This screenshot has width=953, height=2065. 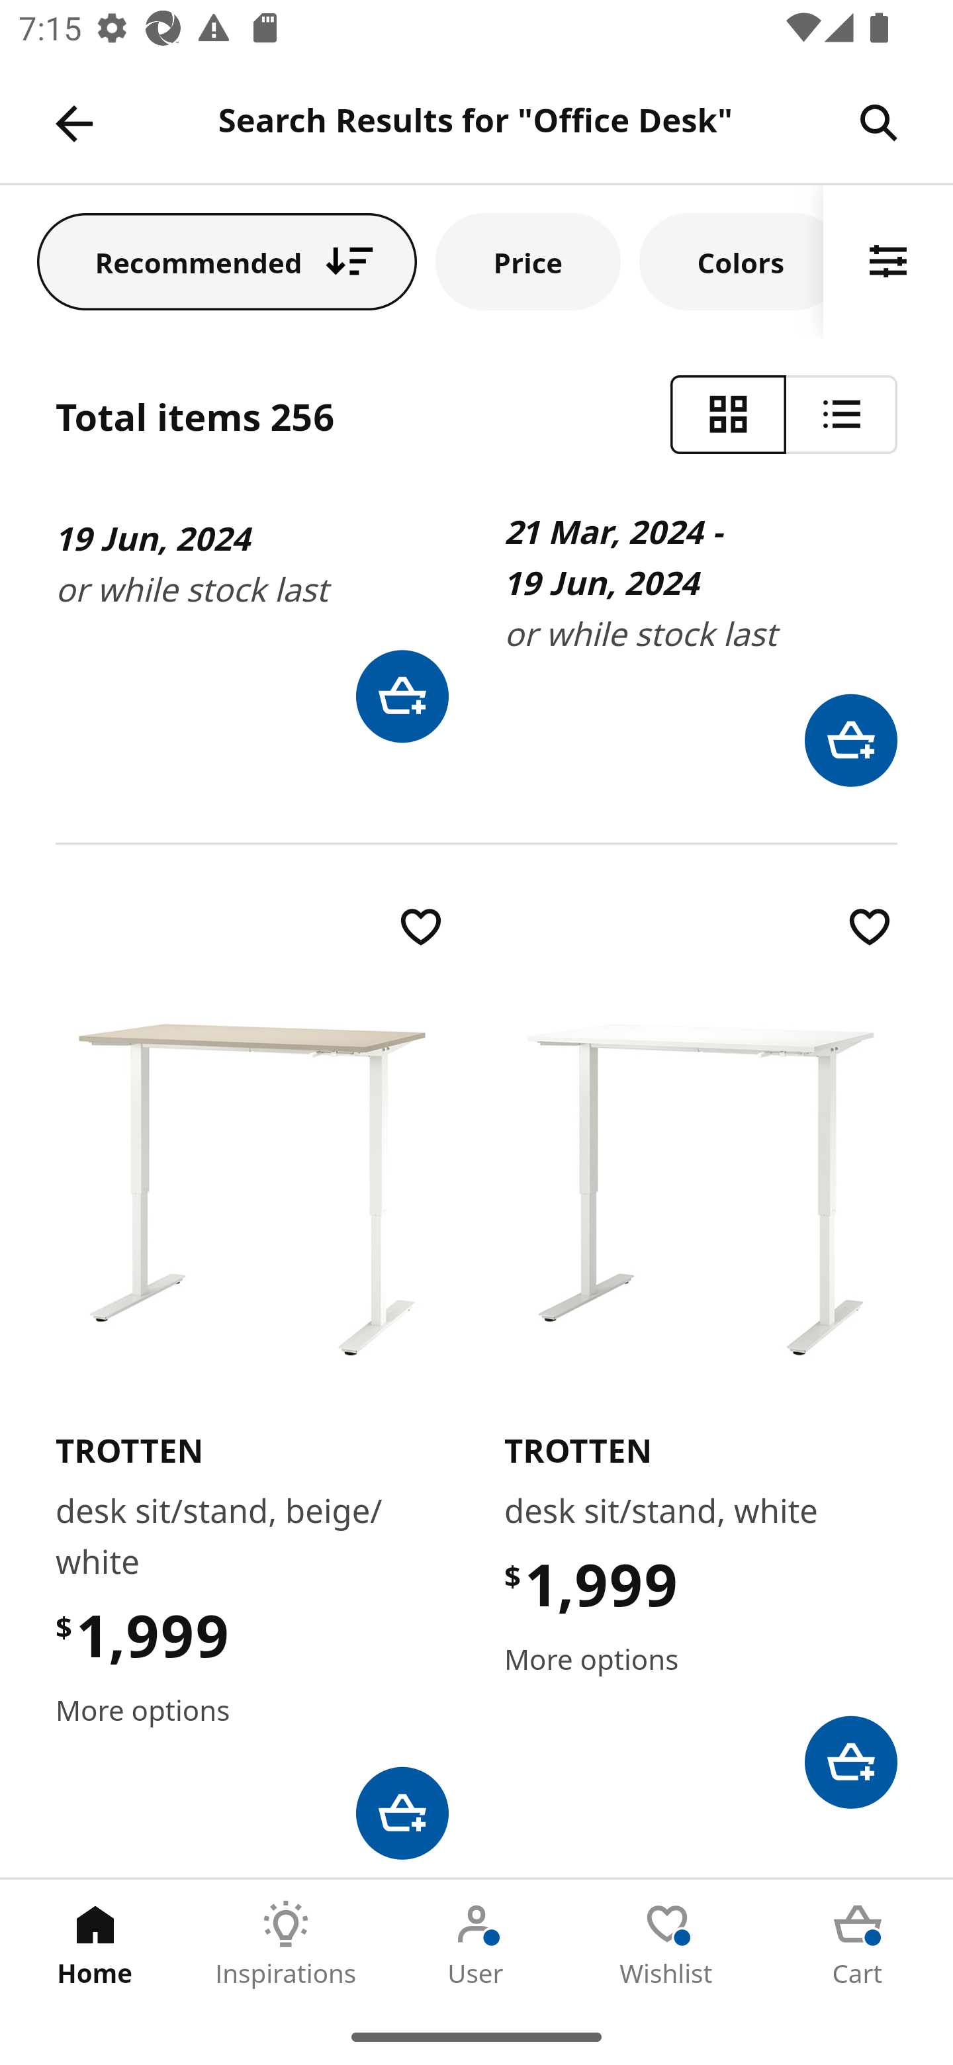 What do you see at coordinates (95, 1944) in the screenshot?
I see `Home
Tab 1 of 5` at bounding box center [95, 1944].